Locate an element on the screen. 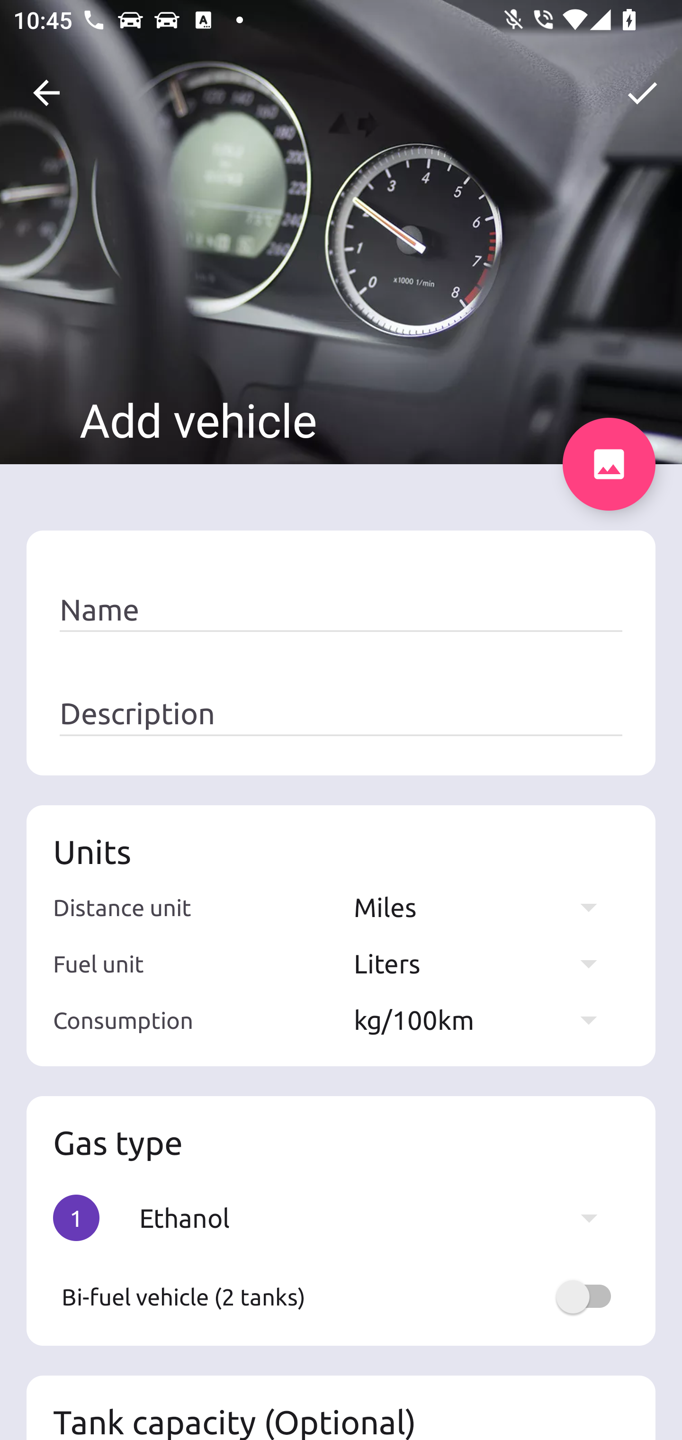 Image resolution: width=682 pixels, height=1440 pixels. OK is located at coordinates (642, 93).